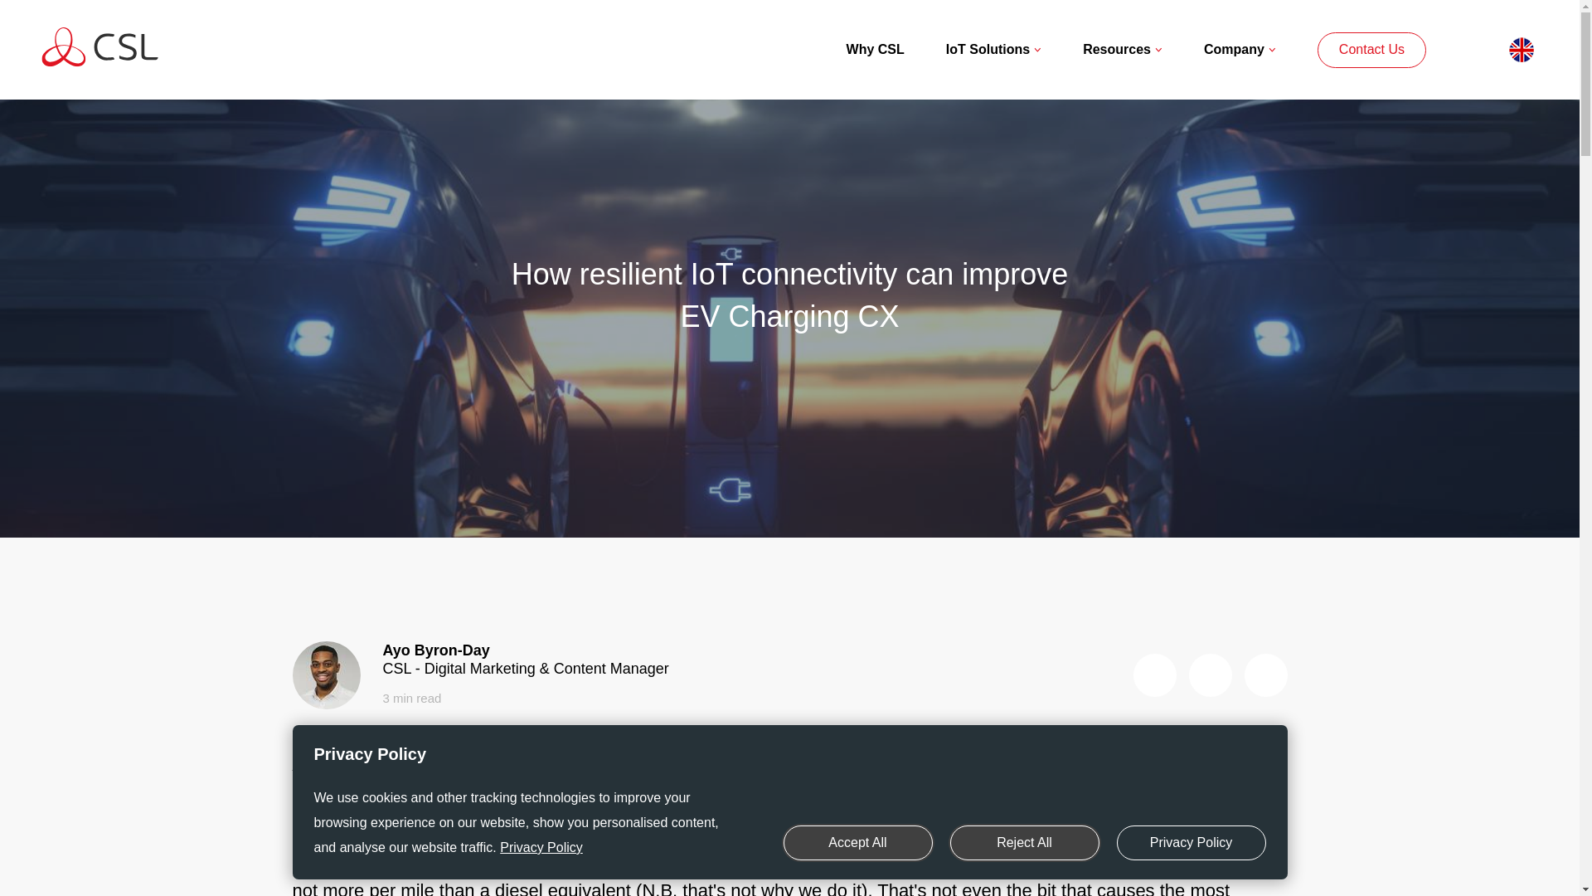  What do you see at coordinates (1025, 842) in the screenshot?
I see `Reject All` at bounding box center [1025, 842].